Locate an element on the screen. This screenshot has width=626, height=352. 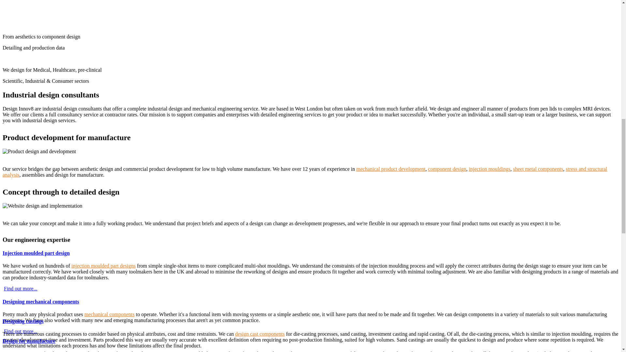
injection moulded part designs is located at coordinates (103, 266).